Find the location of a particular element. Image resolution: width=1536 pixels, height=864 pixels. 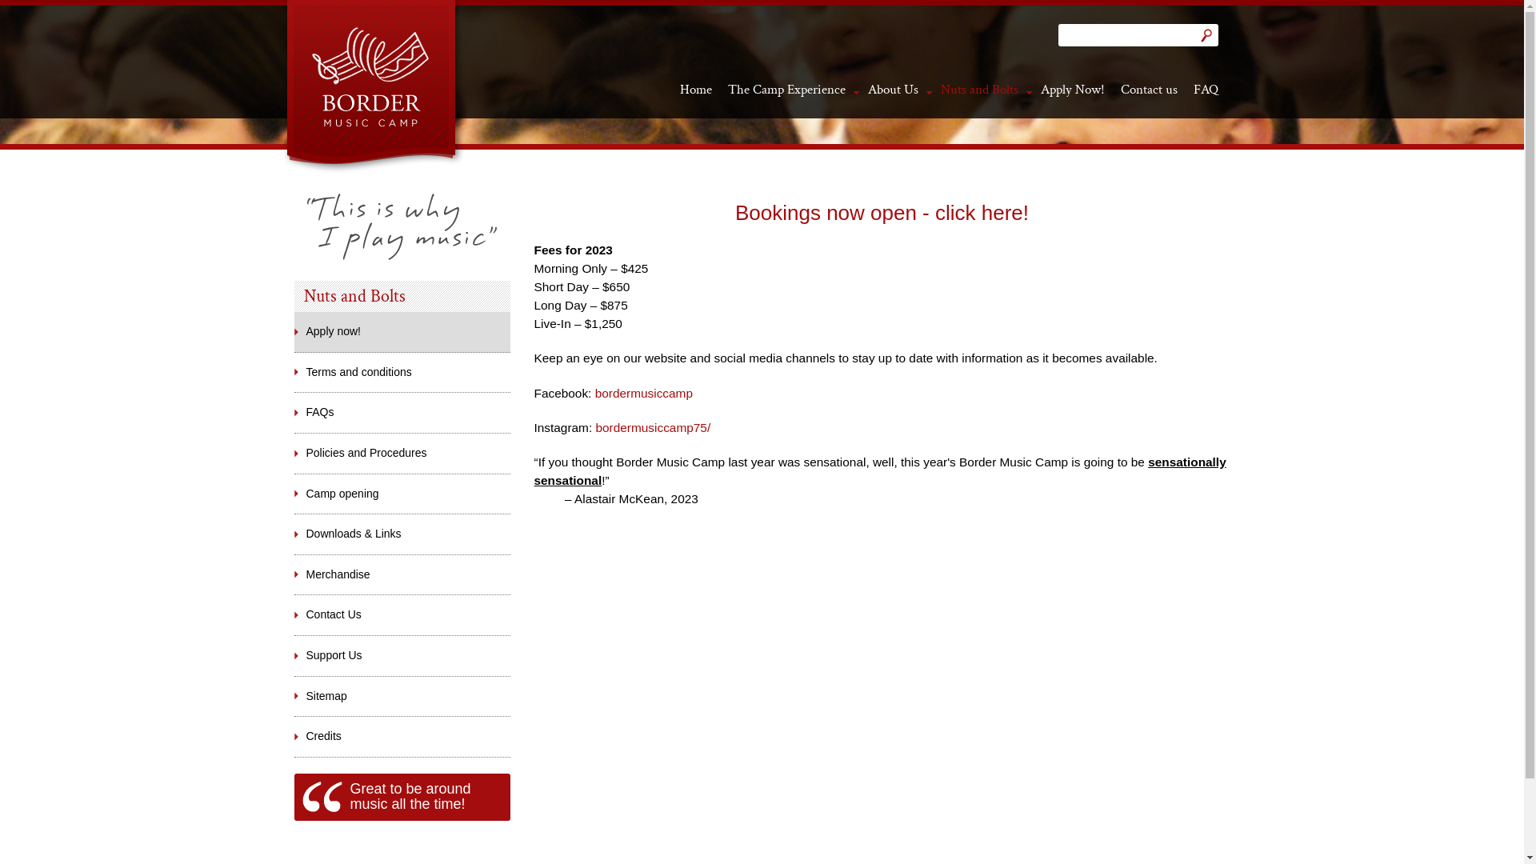

bordermusiccamp is located at coordinates (644, 394).